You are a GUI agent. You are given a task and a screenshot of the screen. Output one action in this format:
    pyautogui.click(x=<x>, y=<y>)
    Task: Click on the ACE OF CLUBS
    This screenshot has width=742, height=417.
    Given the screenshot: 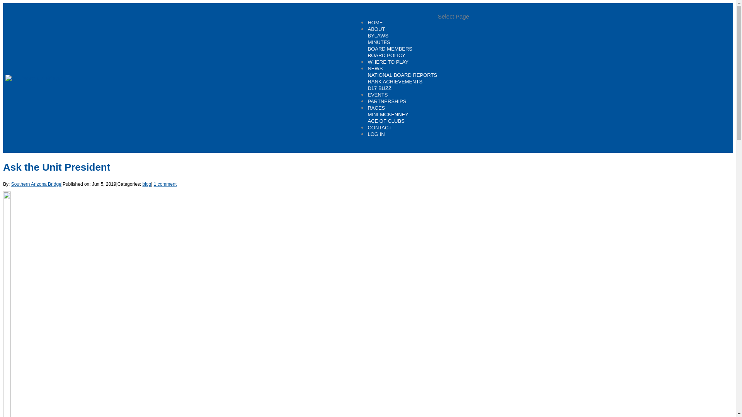 What is the action you would take?
    pyautogui.click(x=386, y=120)
    